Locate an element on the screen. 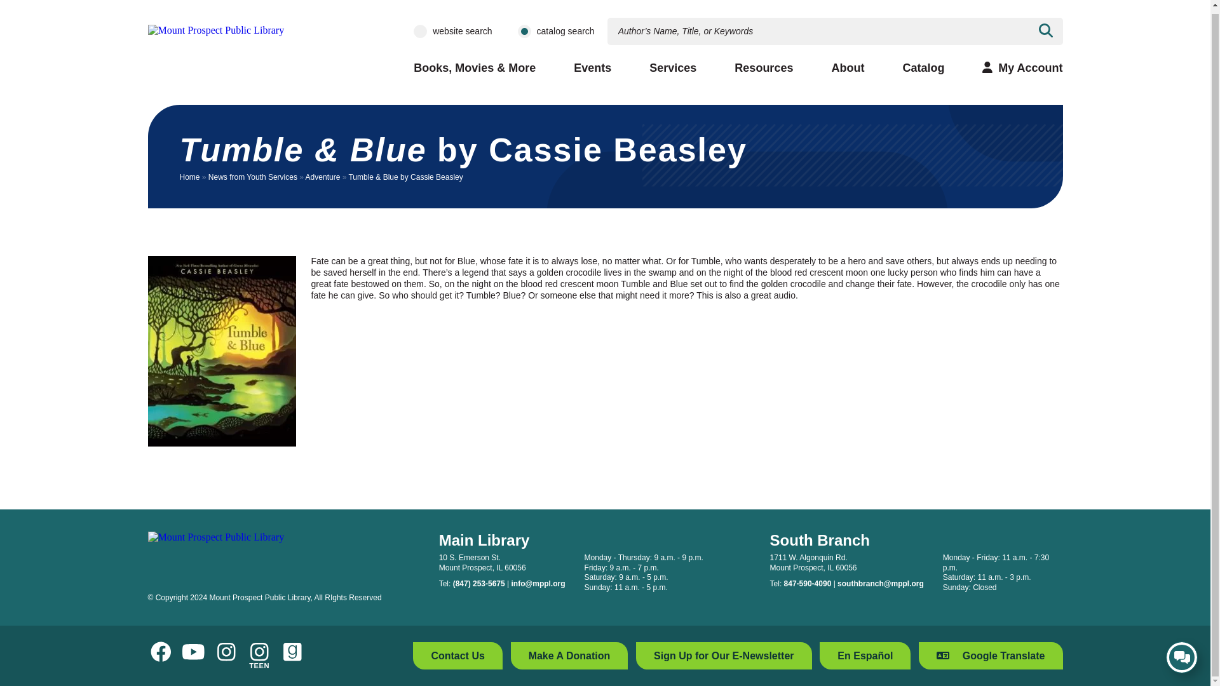 This screenshot has height=686, width=1220. Services is located at coordinates (672, 68).